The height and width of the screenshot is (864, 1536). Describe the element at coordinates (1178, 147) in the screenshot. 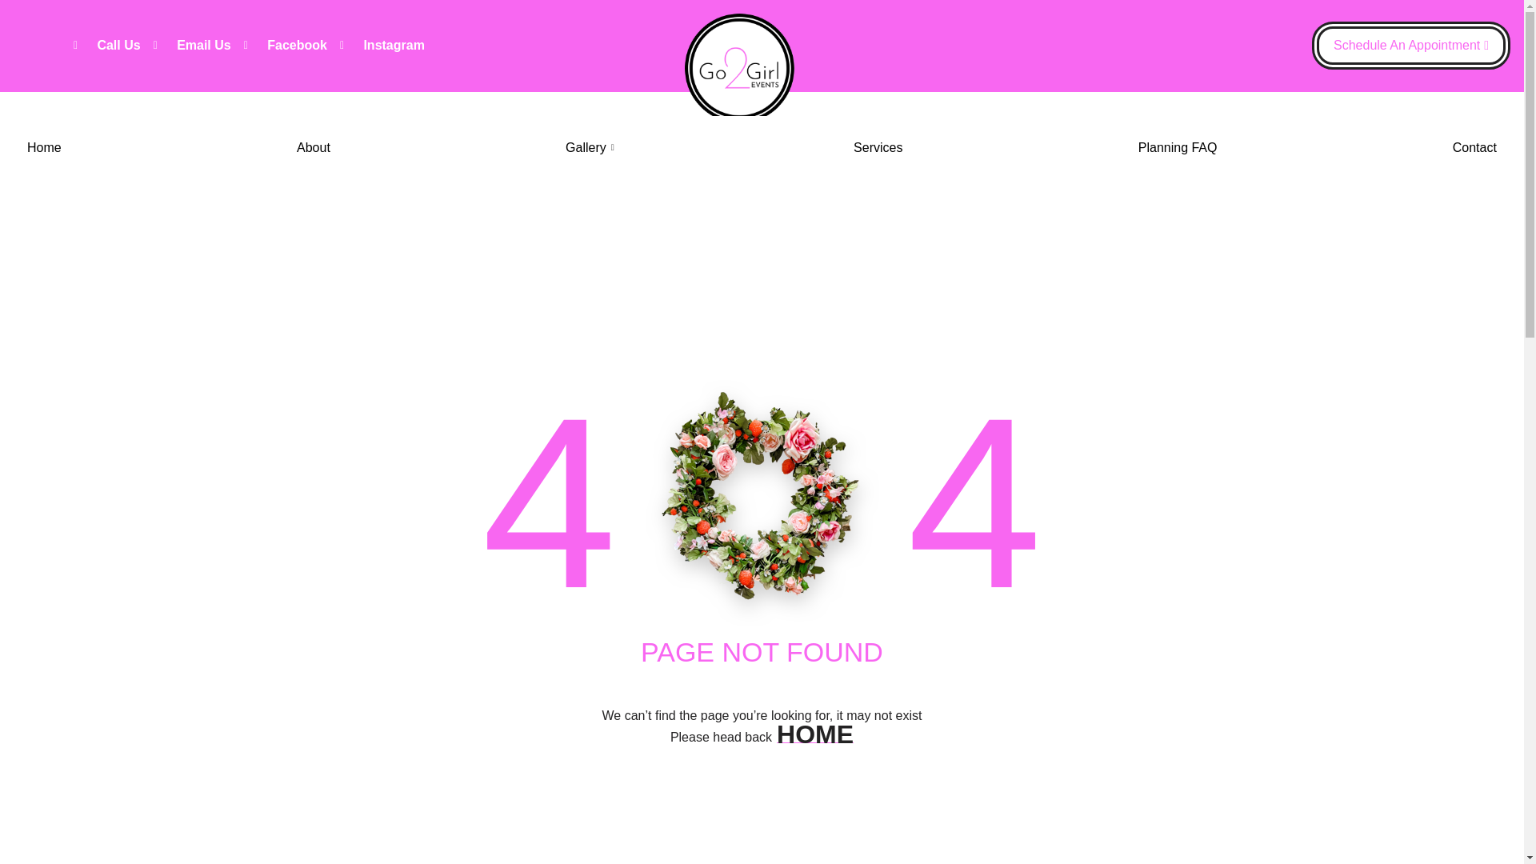

I see `Planning FAQ` at that location.